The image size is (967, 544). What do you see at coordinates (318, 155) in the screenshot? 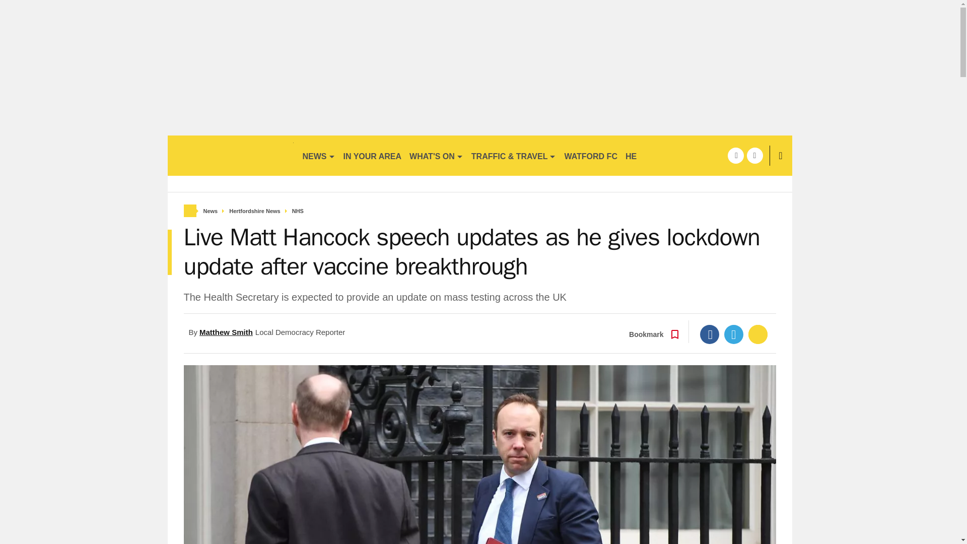
I see `NEWS` at bounding box center [318, 155].